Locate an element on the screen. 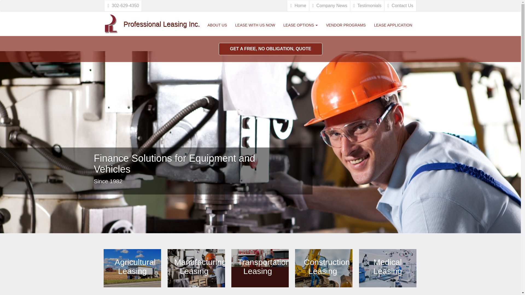 The image size is (525, 295). LEASE OPTIONS is located at coordinates (300, 25).